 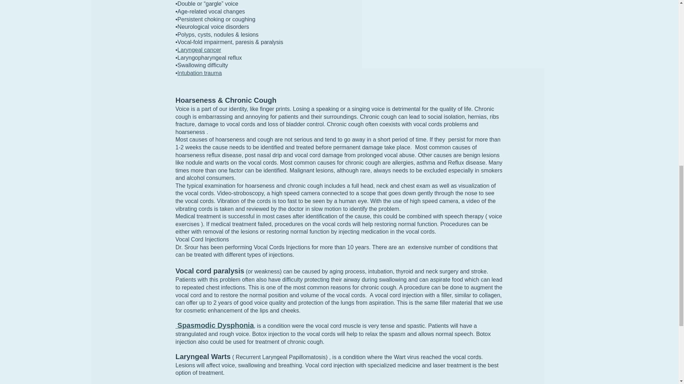 I want to click on Intubation trauma, so click(x=199, y=73).